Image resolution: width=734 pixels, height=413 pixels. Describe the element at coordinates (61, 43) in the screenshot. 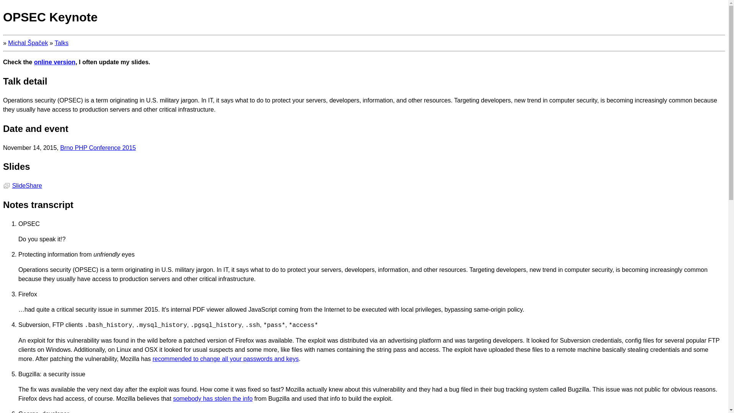

I see `Talks` at that location.